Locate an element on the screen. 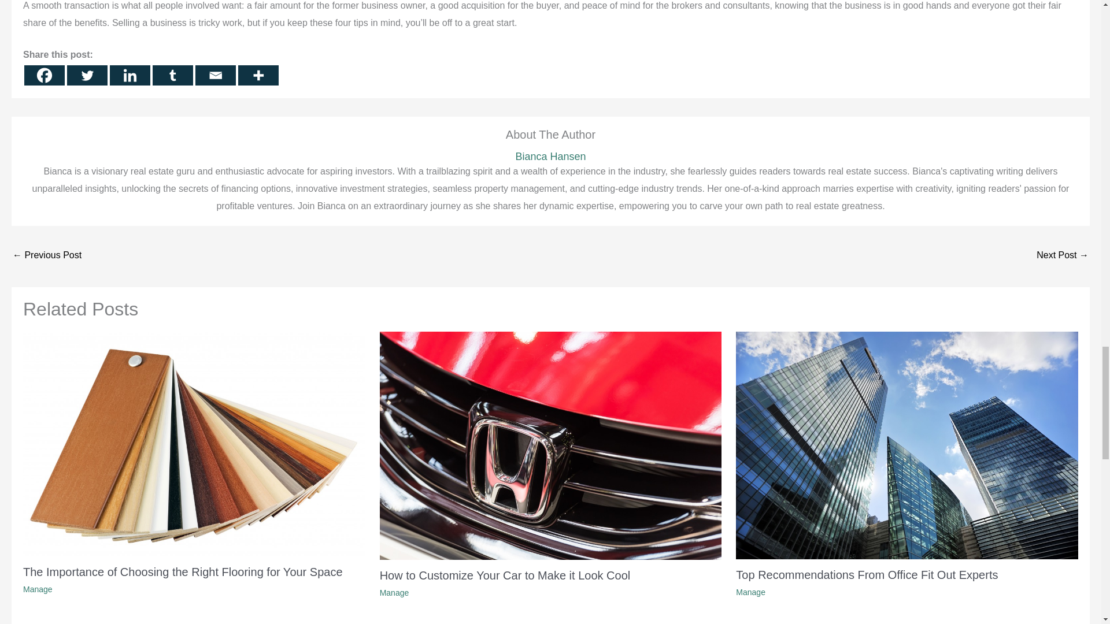  Tumblr is located at coordinates (173, 75).